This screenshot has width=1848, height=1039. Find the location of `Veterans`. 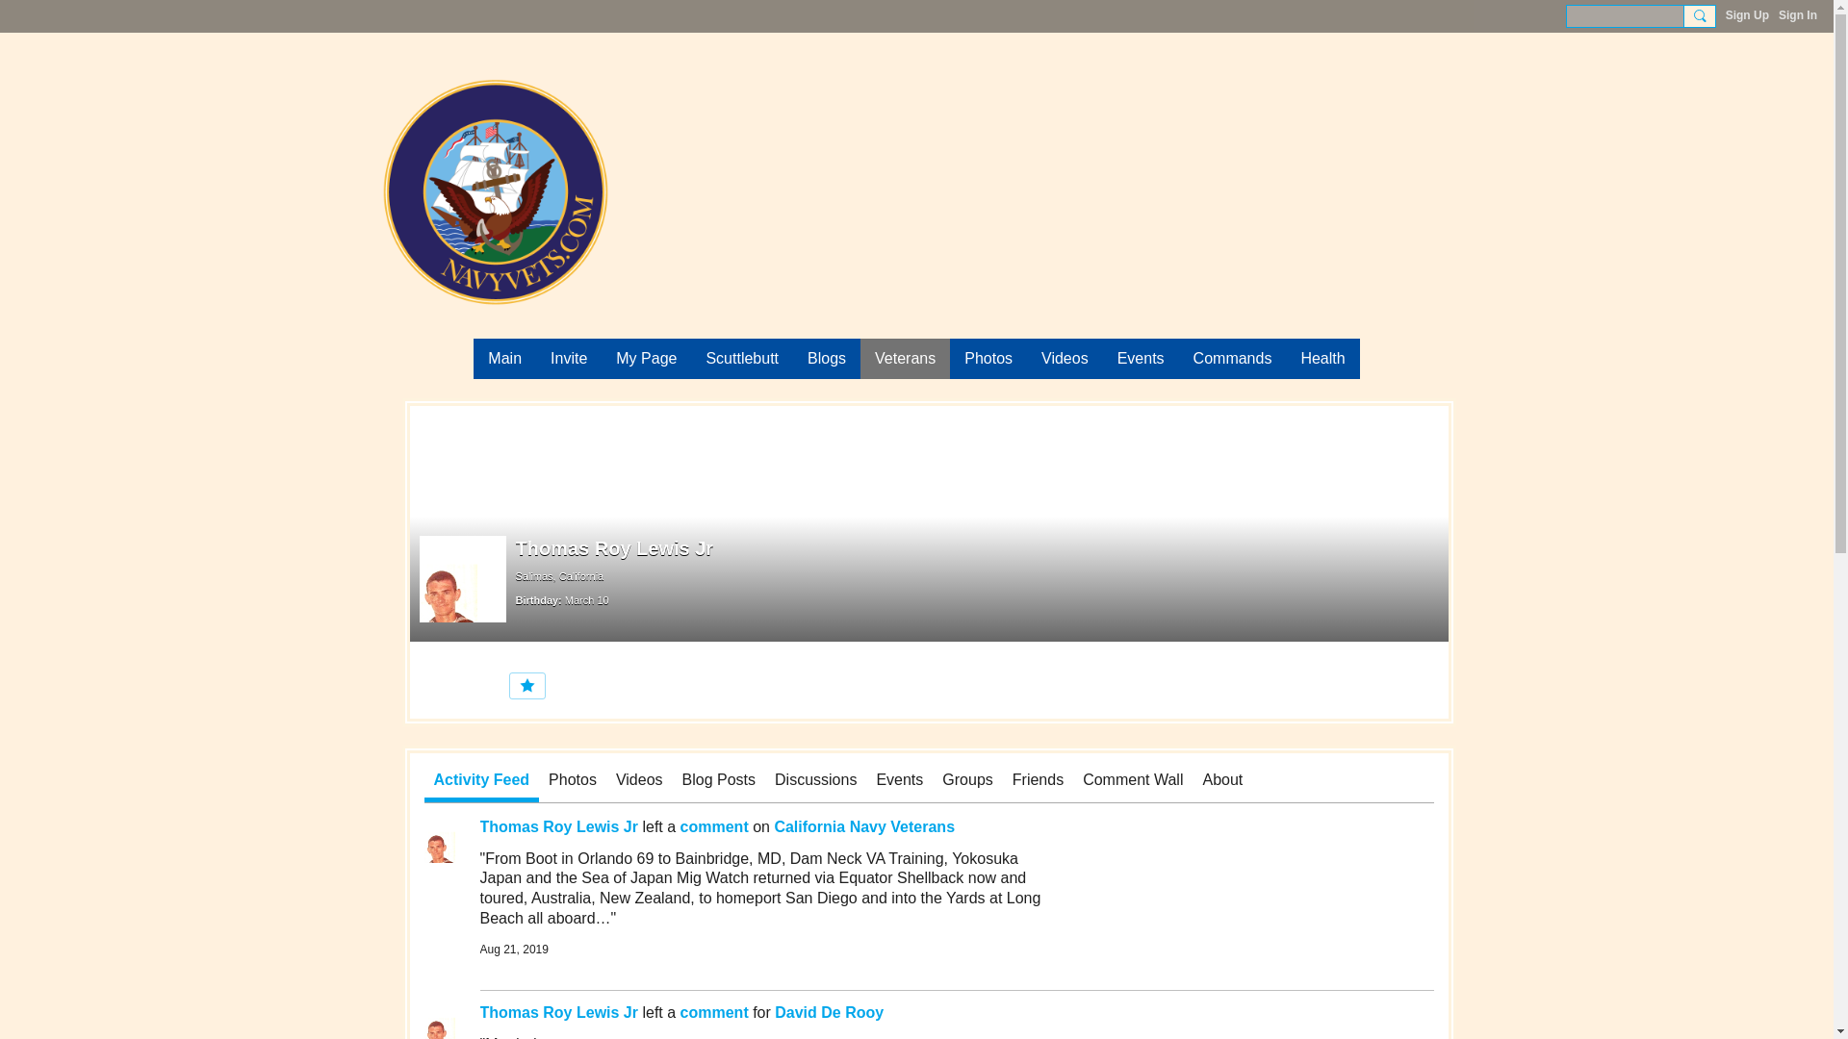

Veterans is located at coordinates (905, 359).